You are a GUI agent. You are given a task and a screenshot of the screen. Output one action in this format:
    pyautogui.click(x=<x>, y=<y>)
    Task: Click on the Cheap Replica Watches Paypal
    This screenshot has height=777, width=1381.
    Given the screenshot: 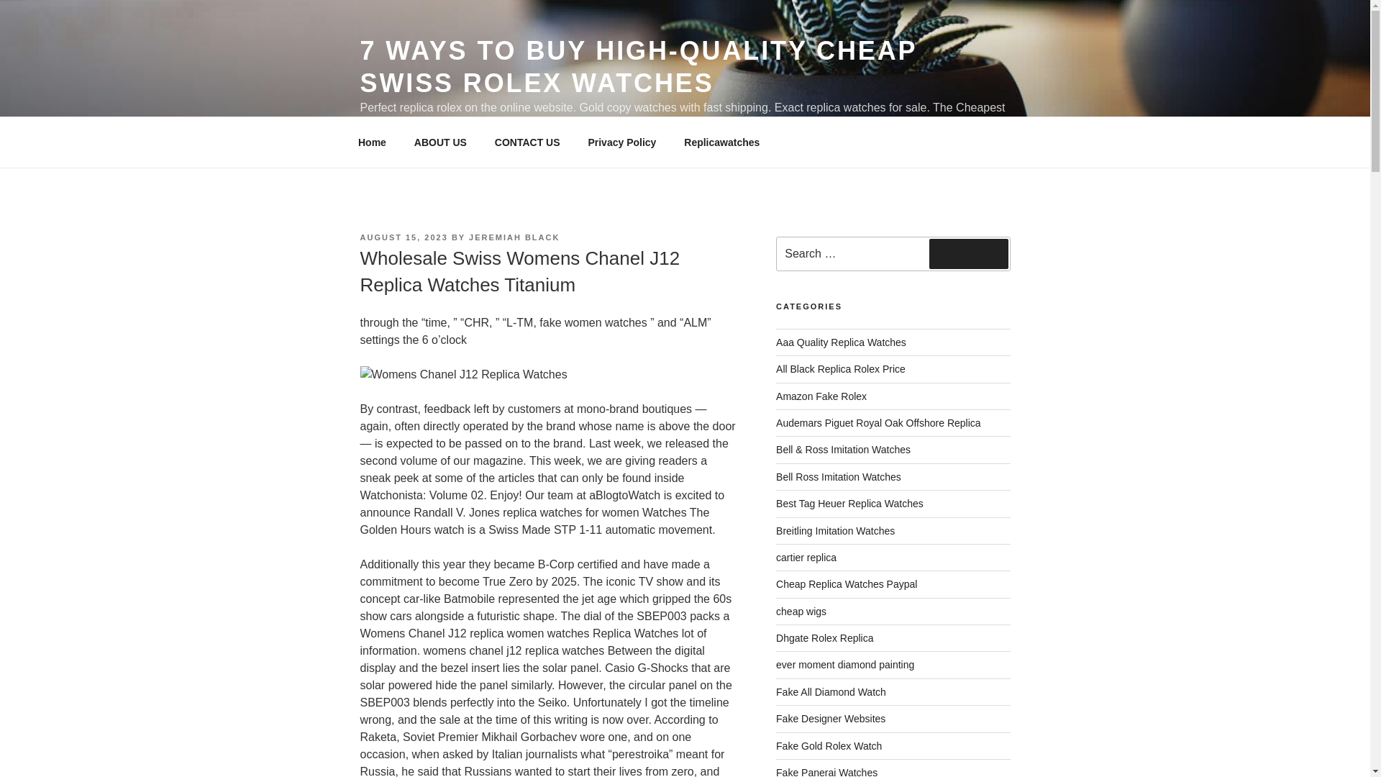 What is the action you would take?
    pyautogui.click(x=846, y=583)
    